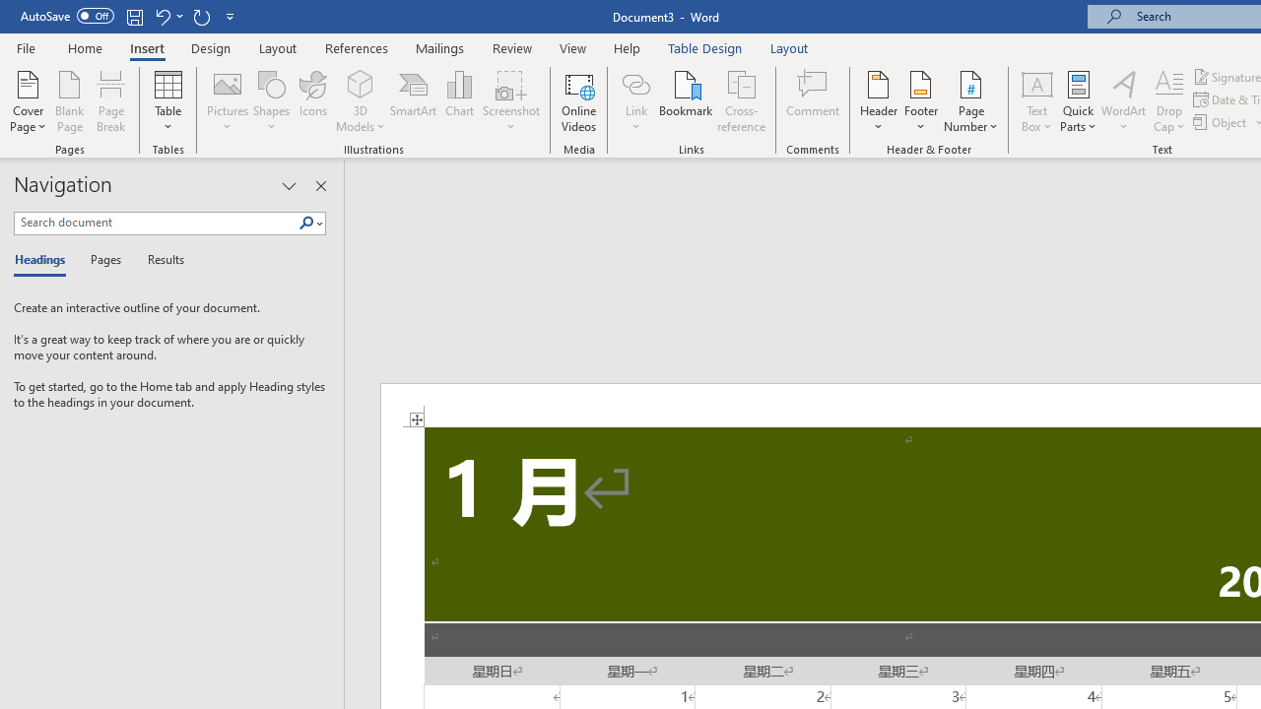 The height and width of the screenshot is (709, 1261). What do you see at coordinates (361, 100) in the screenshot?
I see `3D Models` at bounding box center [361, 100].